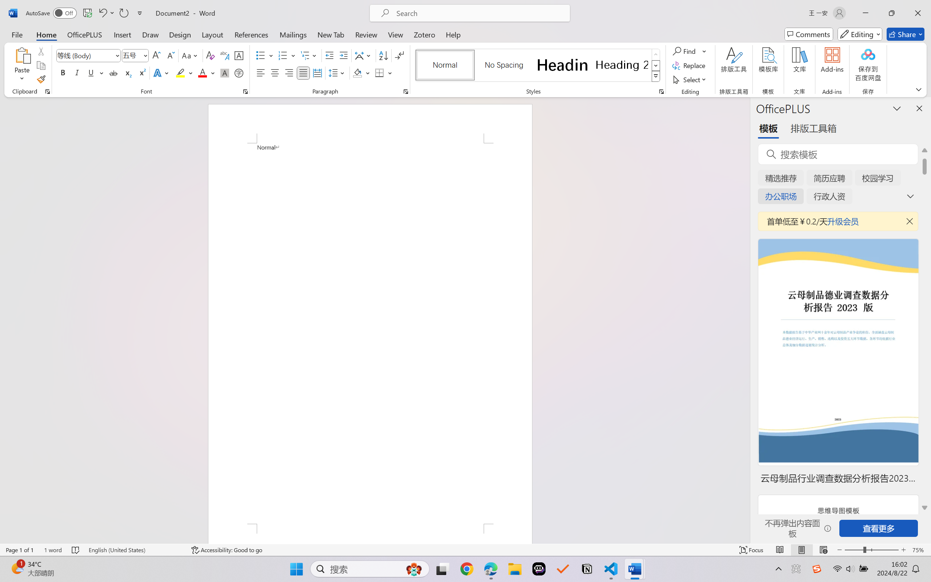  I want to click on Font, so click(85, 55).